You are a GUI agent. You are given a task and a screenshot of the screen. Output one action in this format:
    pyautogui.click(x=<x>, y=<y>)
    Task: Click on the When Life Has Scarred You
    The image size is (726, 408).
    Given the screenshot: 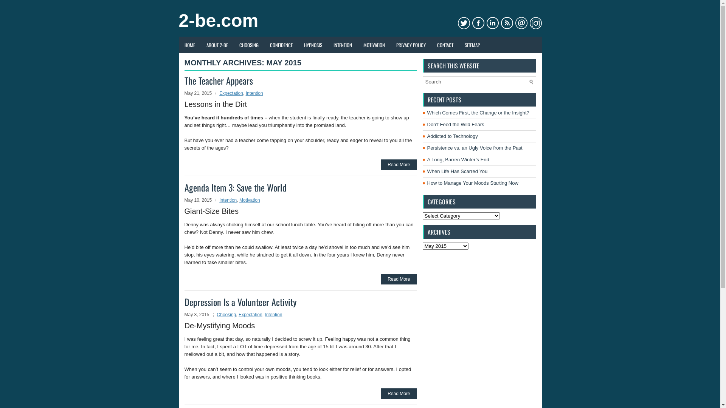 What is the action you would take?
    pyautogui.click(x=458, y=172)
    